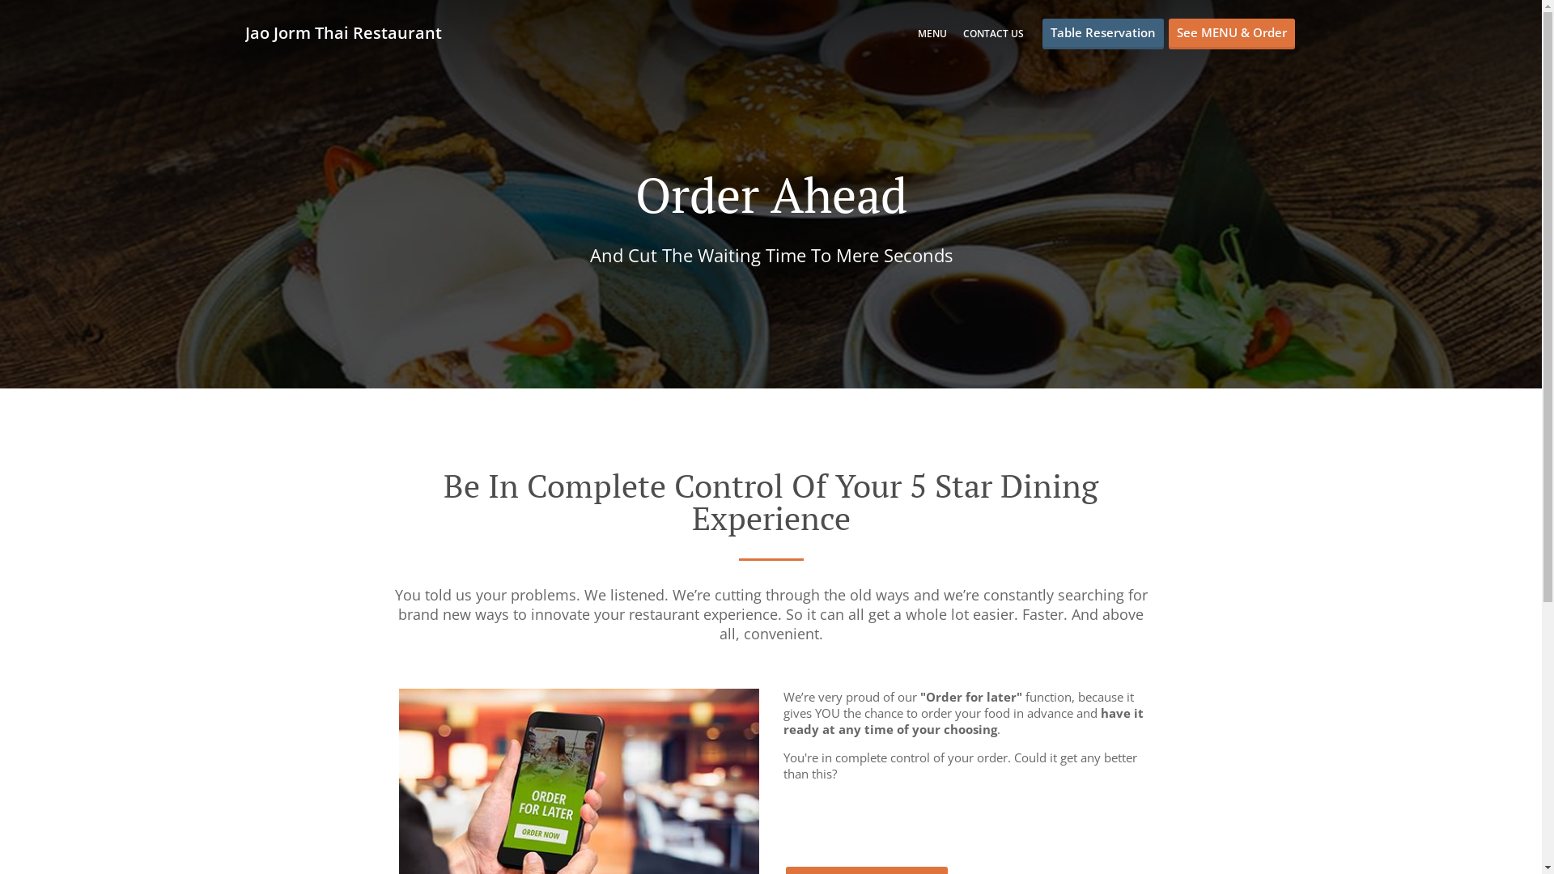 The height and width of the screenshot is (874, 1554). I want to click on CONTACT US, so click(994, 34).